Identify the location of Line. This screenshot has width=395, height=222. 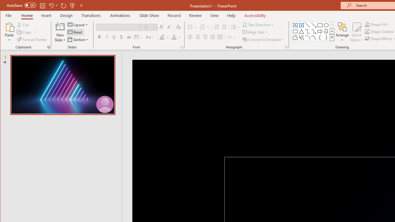
(307, 25).